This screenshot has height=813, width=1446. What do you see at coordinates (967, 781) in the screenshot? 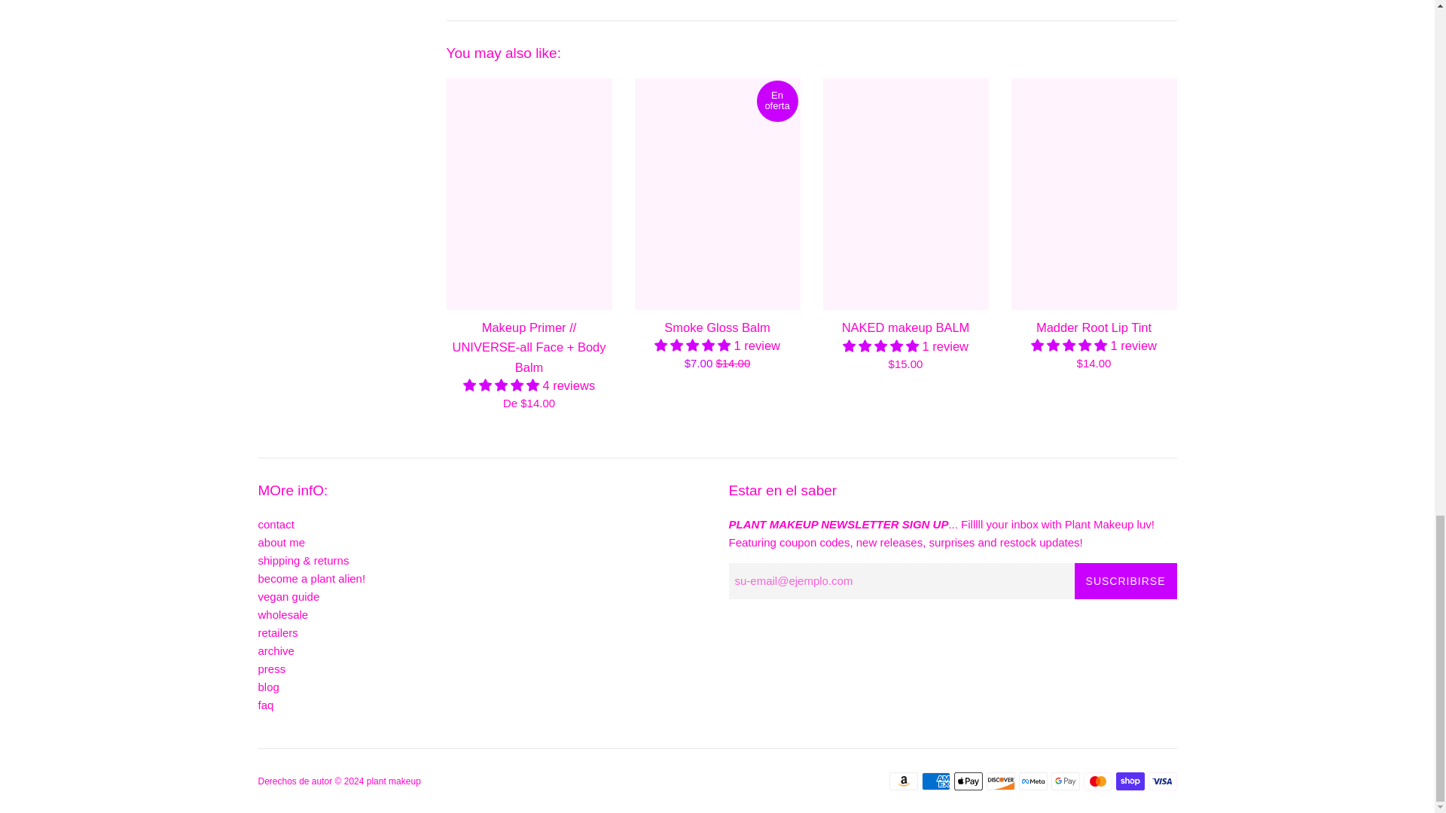
I see `Apple Pay` at bounding box center [967, 781].